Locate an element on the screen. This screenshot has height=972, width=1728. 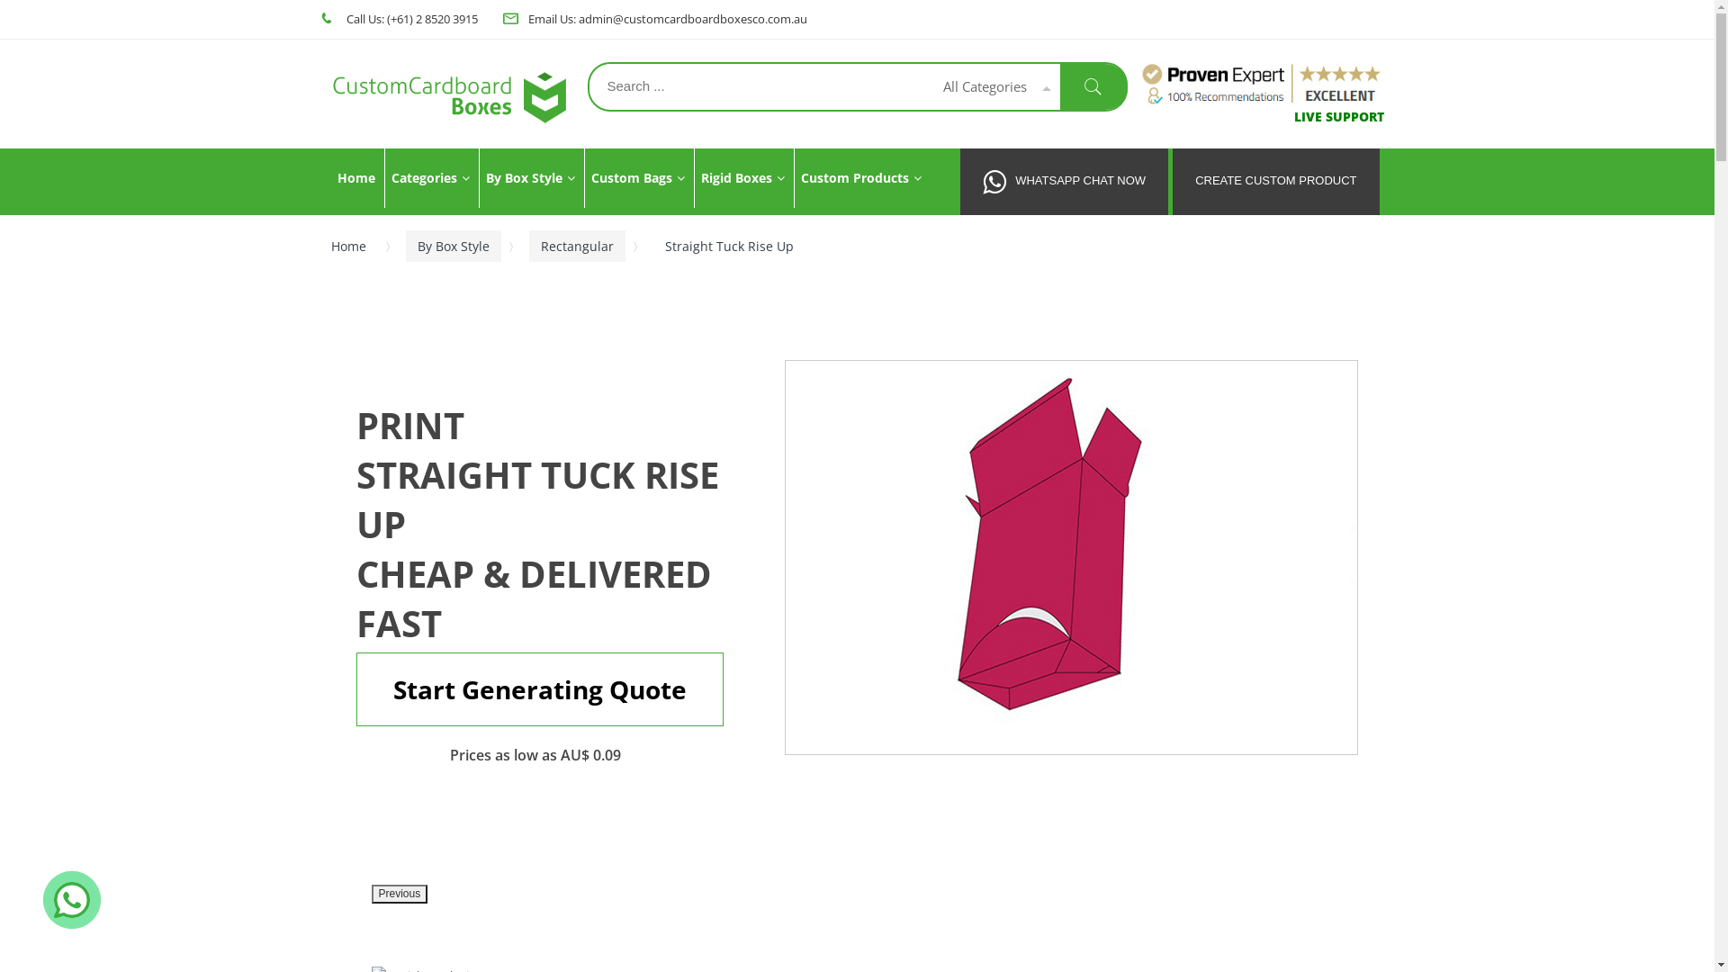
Start Generating Quote is located at coordinates (540, 689).